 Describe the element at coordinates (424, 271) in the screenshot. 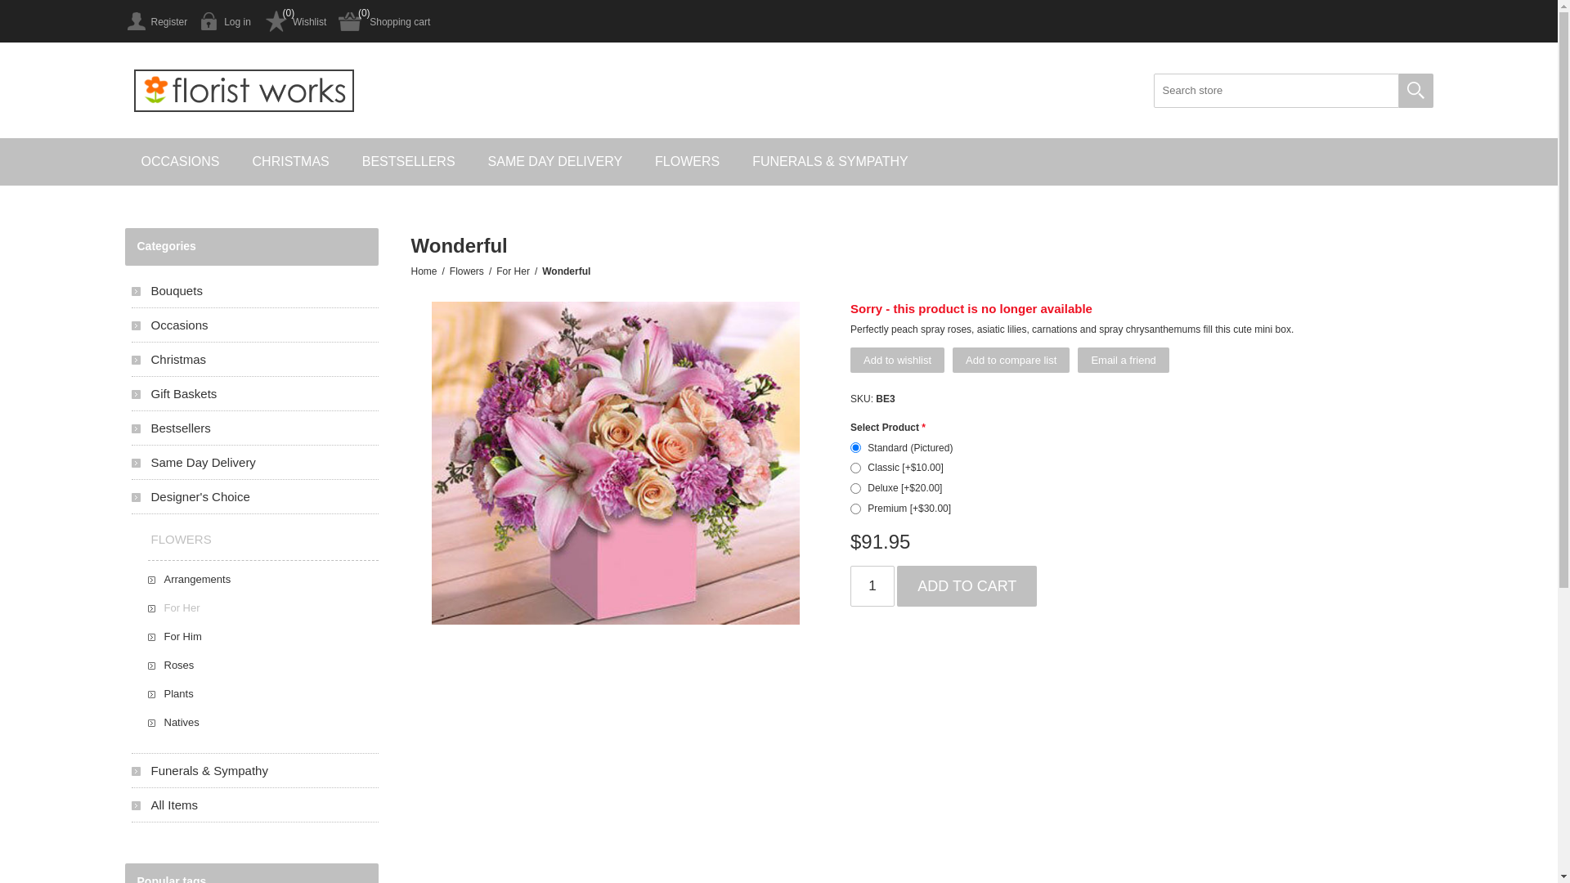

I see `Home` at that location.